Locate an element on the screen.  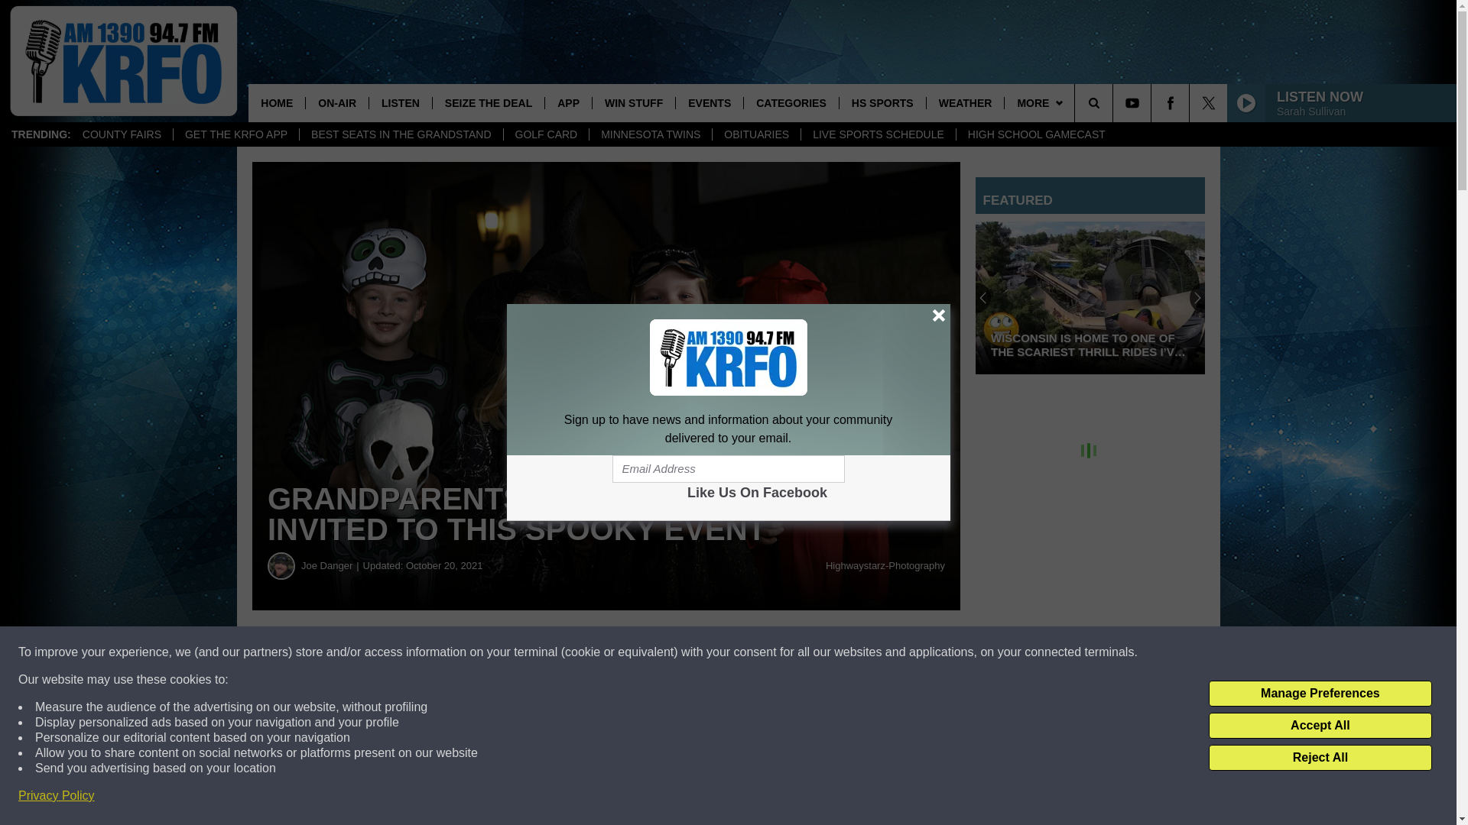
Email Address is located at coordinates (728, 469).